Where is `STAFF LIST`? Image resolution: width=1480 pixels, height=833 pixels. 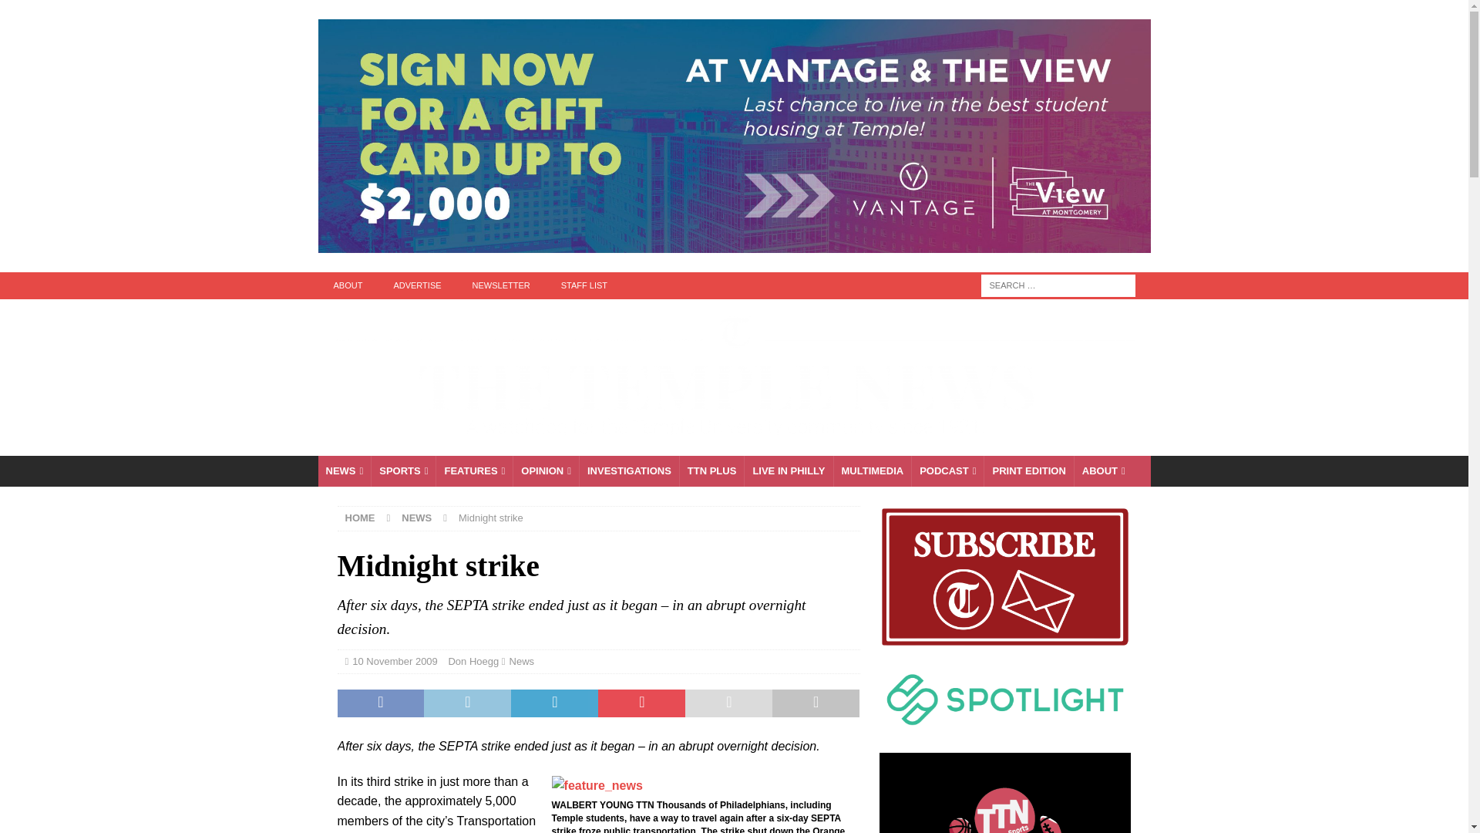
STAFF LIST is located at coordinates (584, 285).